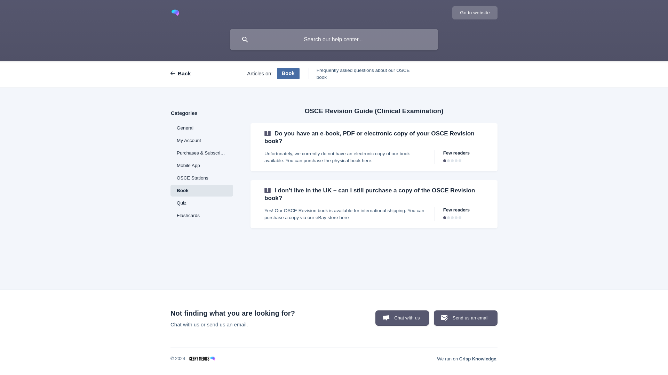 The image size is (668, 375). I want to click on Back, so click(186, 74).